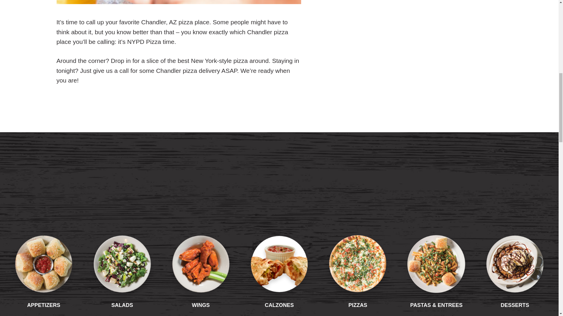 This screenshot has width=563, height=316. Describe the element at coordinates (515, 286) in the screenshot. I see `DESSERTS` at that location.